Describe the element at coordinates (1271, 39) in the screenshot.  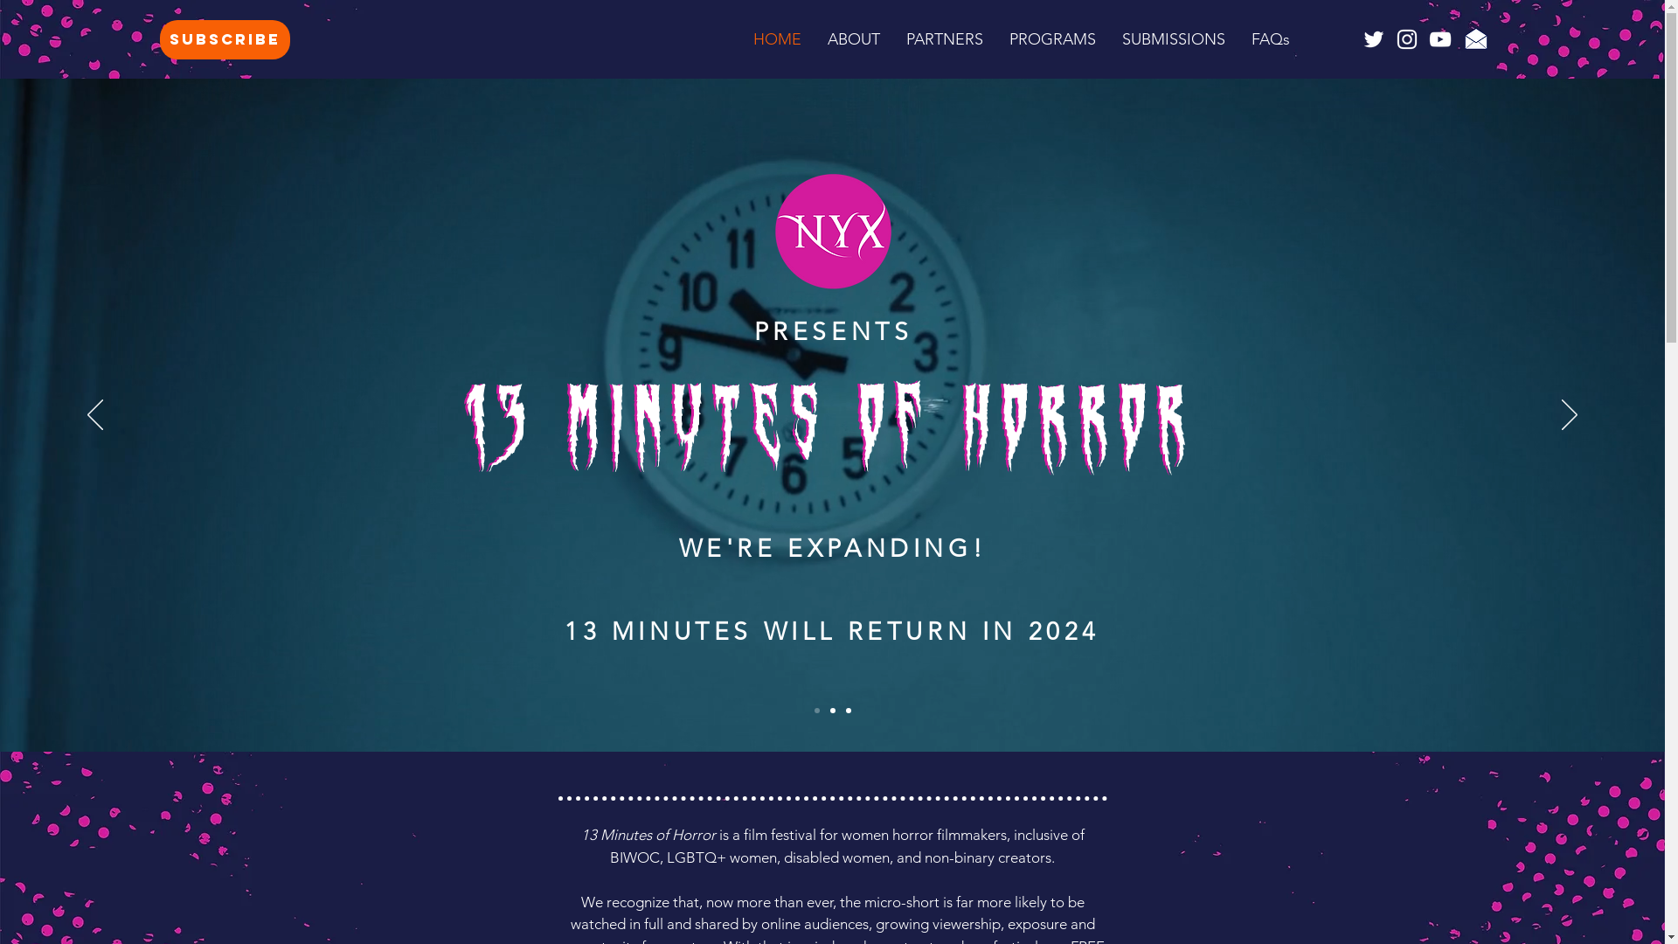
I see `FAQs` at that location.